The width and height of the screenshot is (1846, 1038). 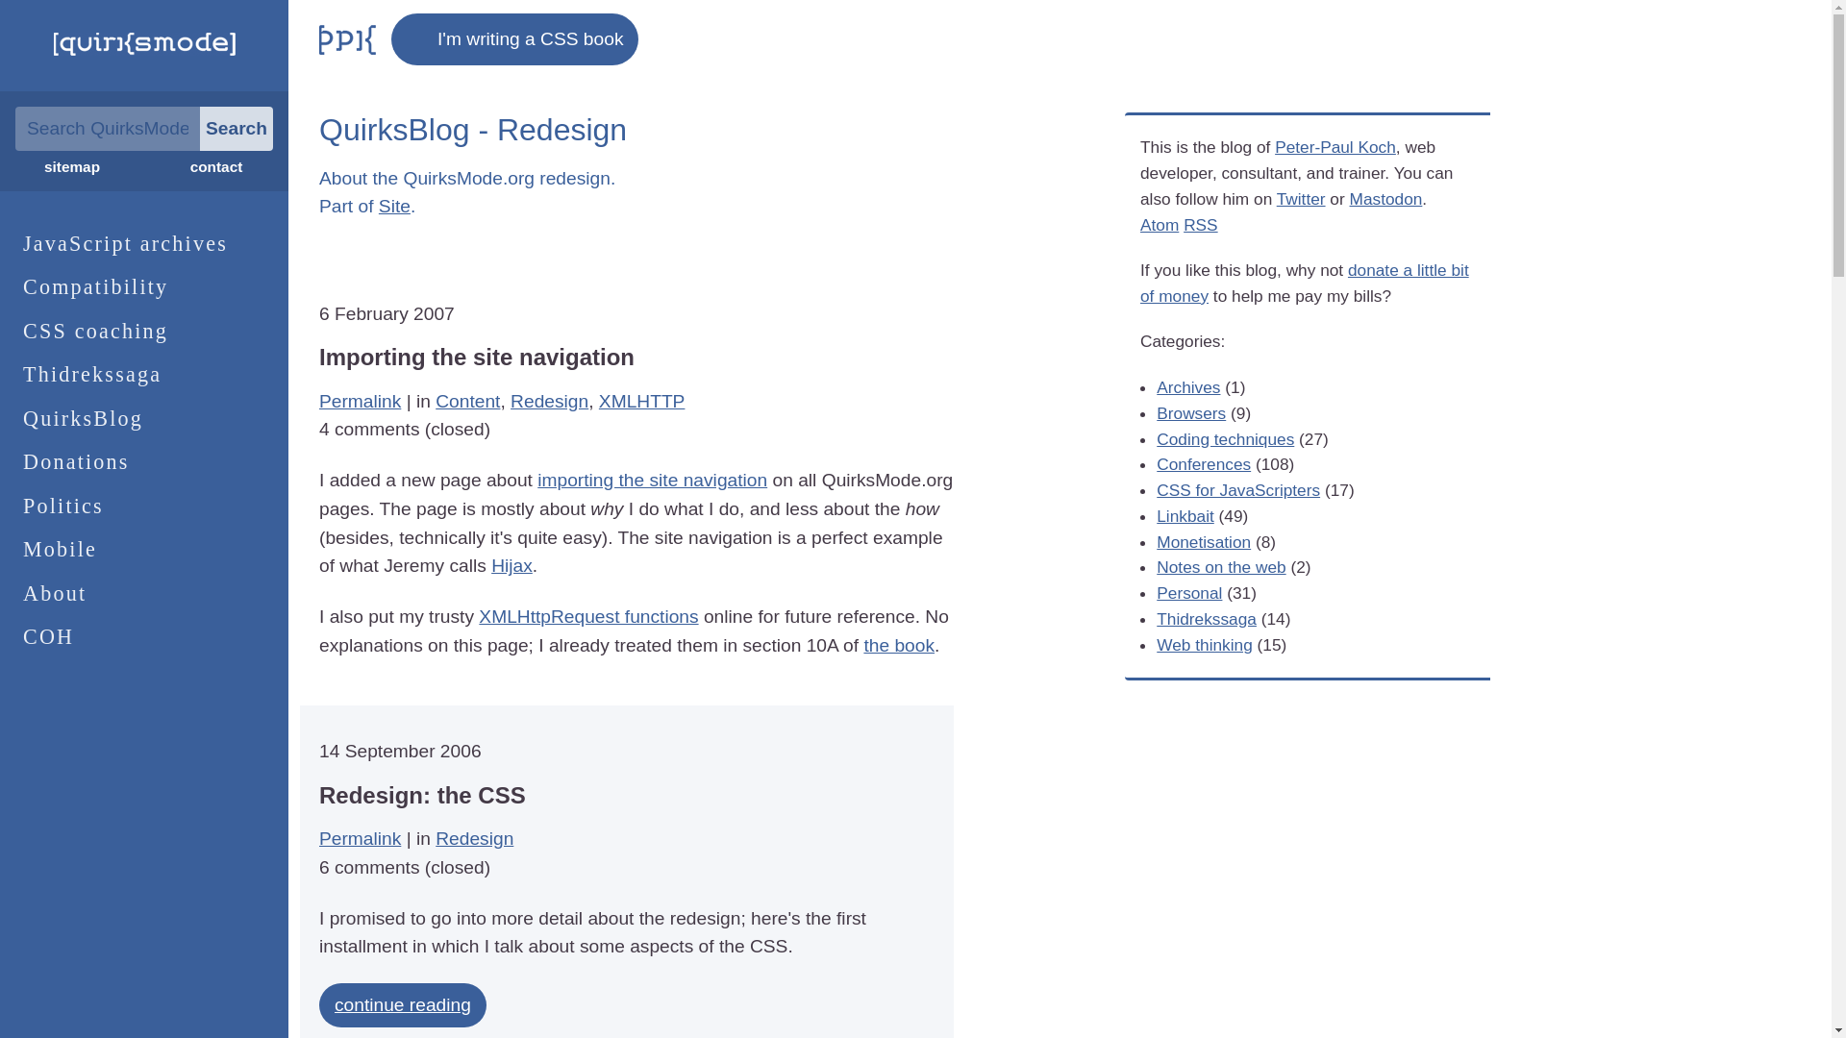 I want to click on About my life, so click(x=1189, y=592).